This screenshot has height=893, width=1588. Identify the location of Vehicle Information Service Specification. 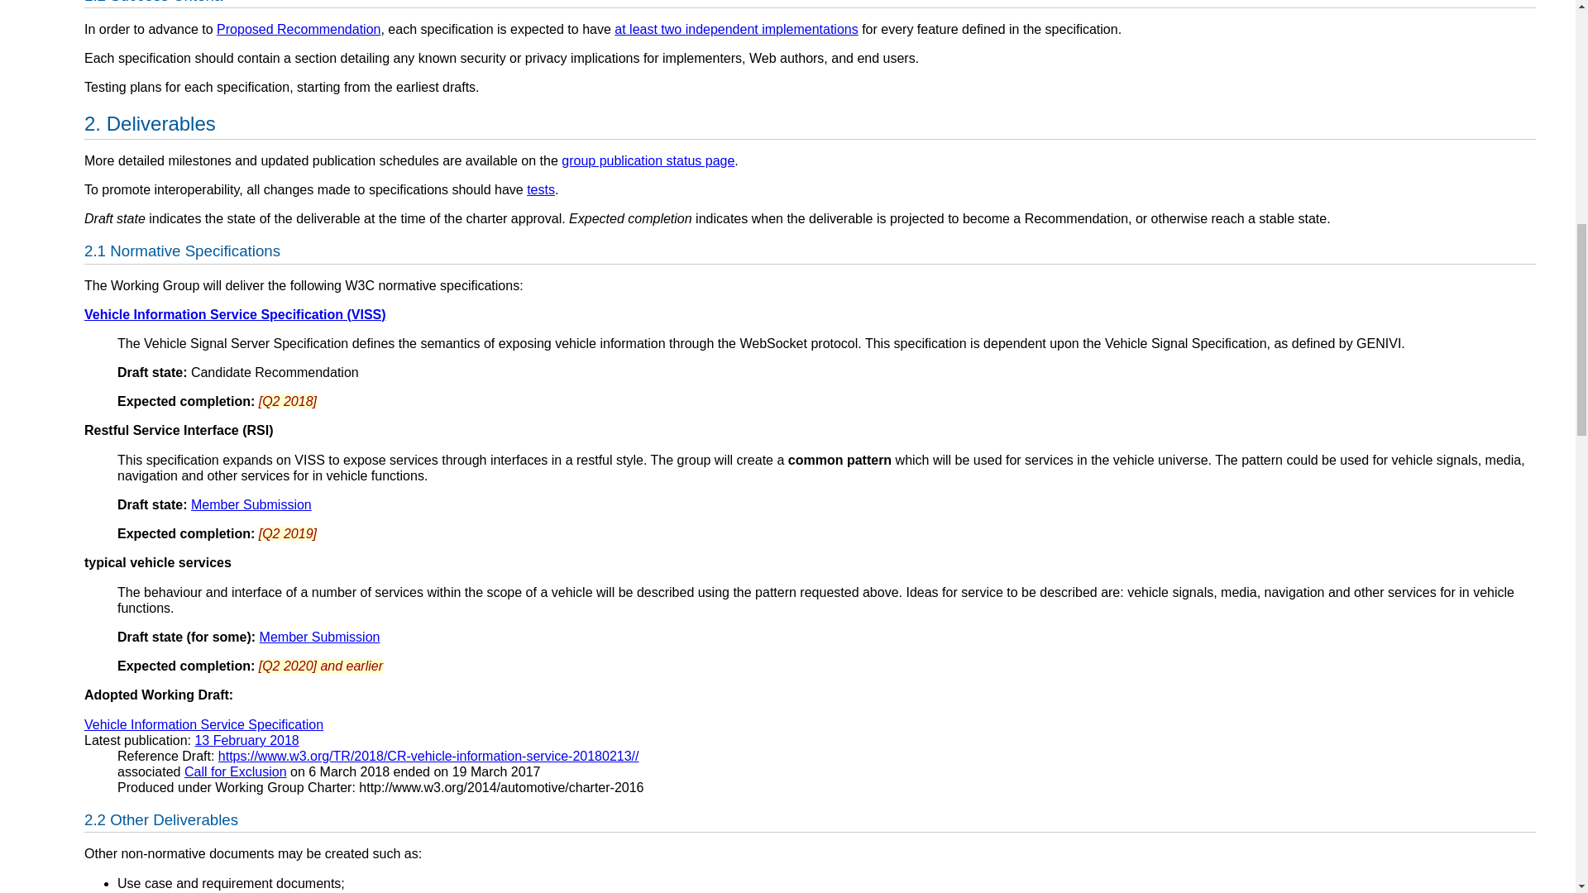
(203, 724).